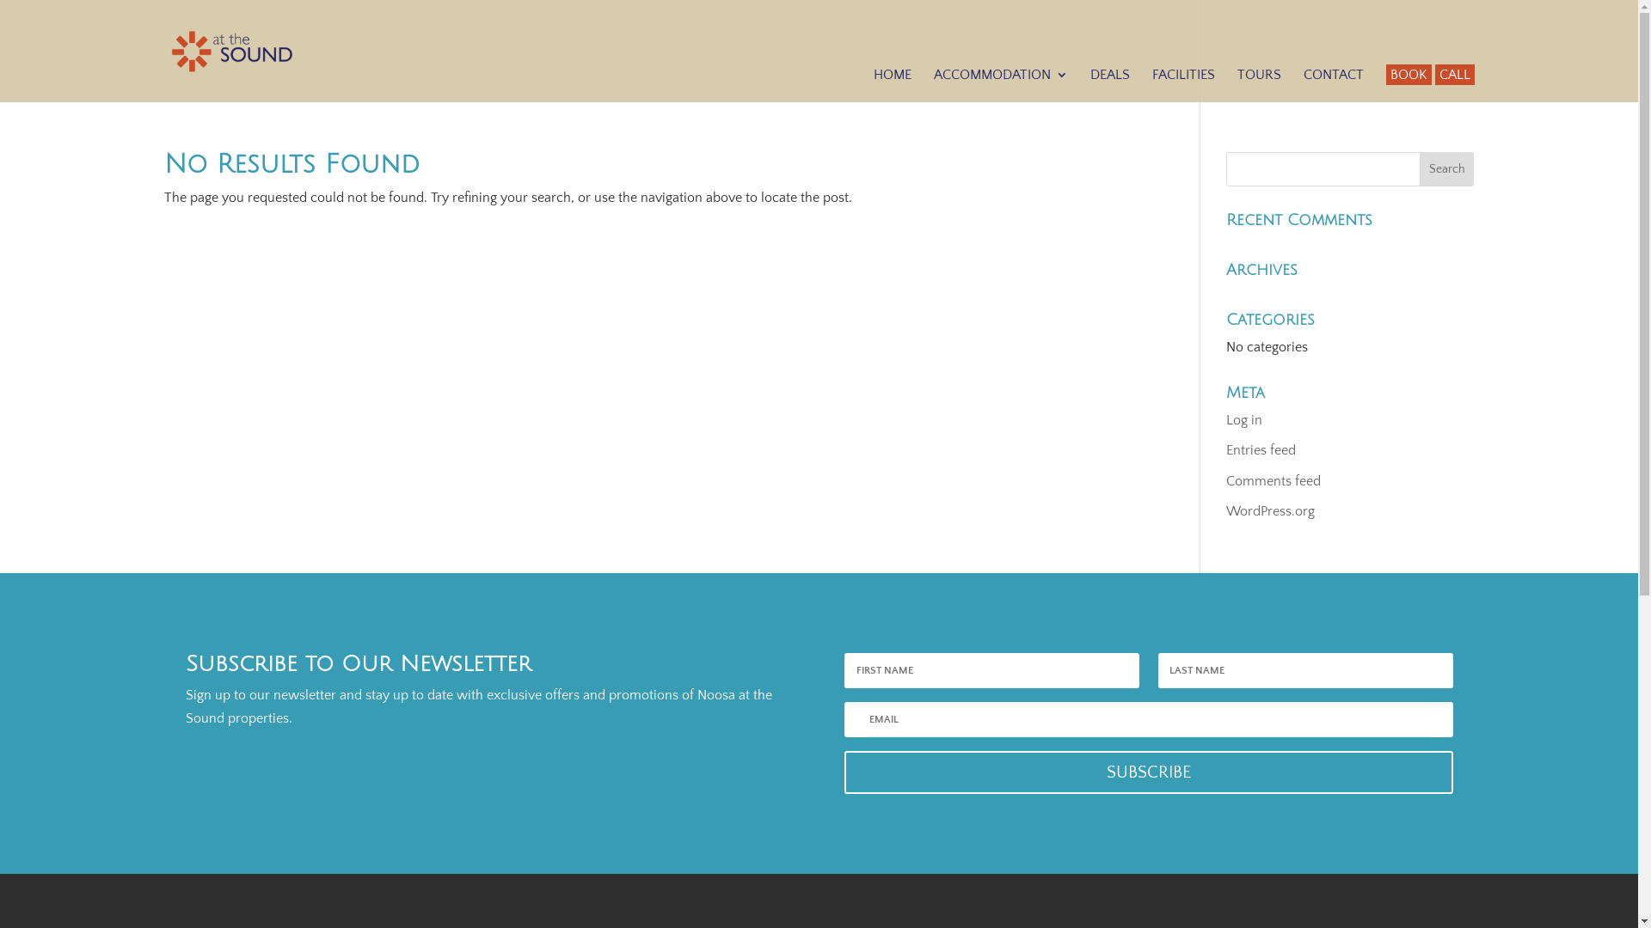  I want to click on ACCOMMODATION, so click(1001, 77).